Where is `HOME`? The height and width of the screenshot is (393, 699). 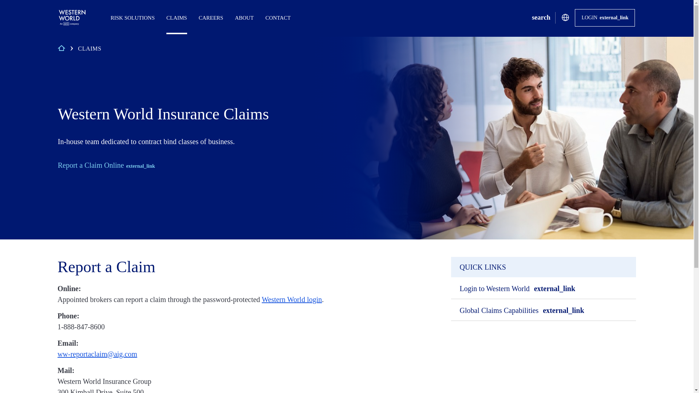 HOME is located at coordinates (169, 114).